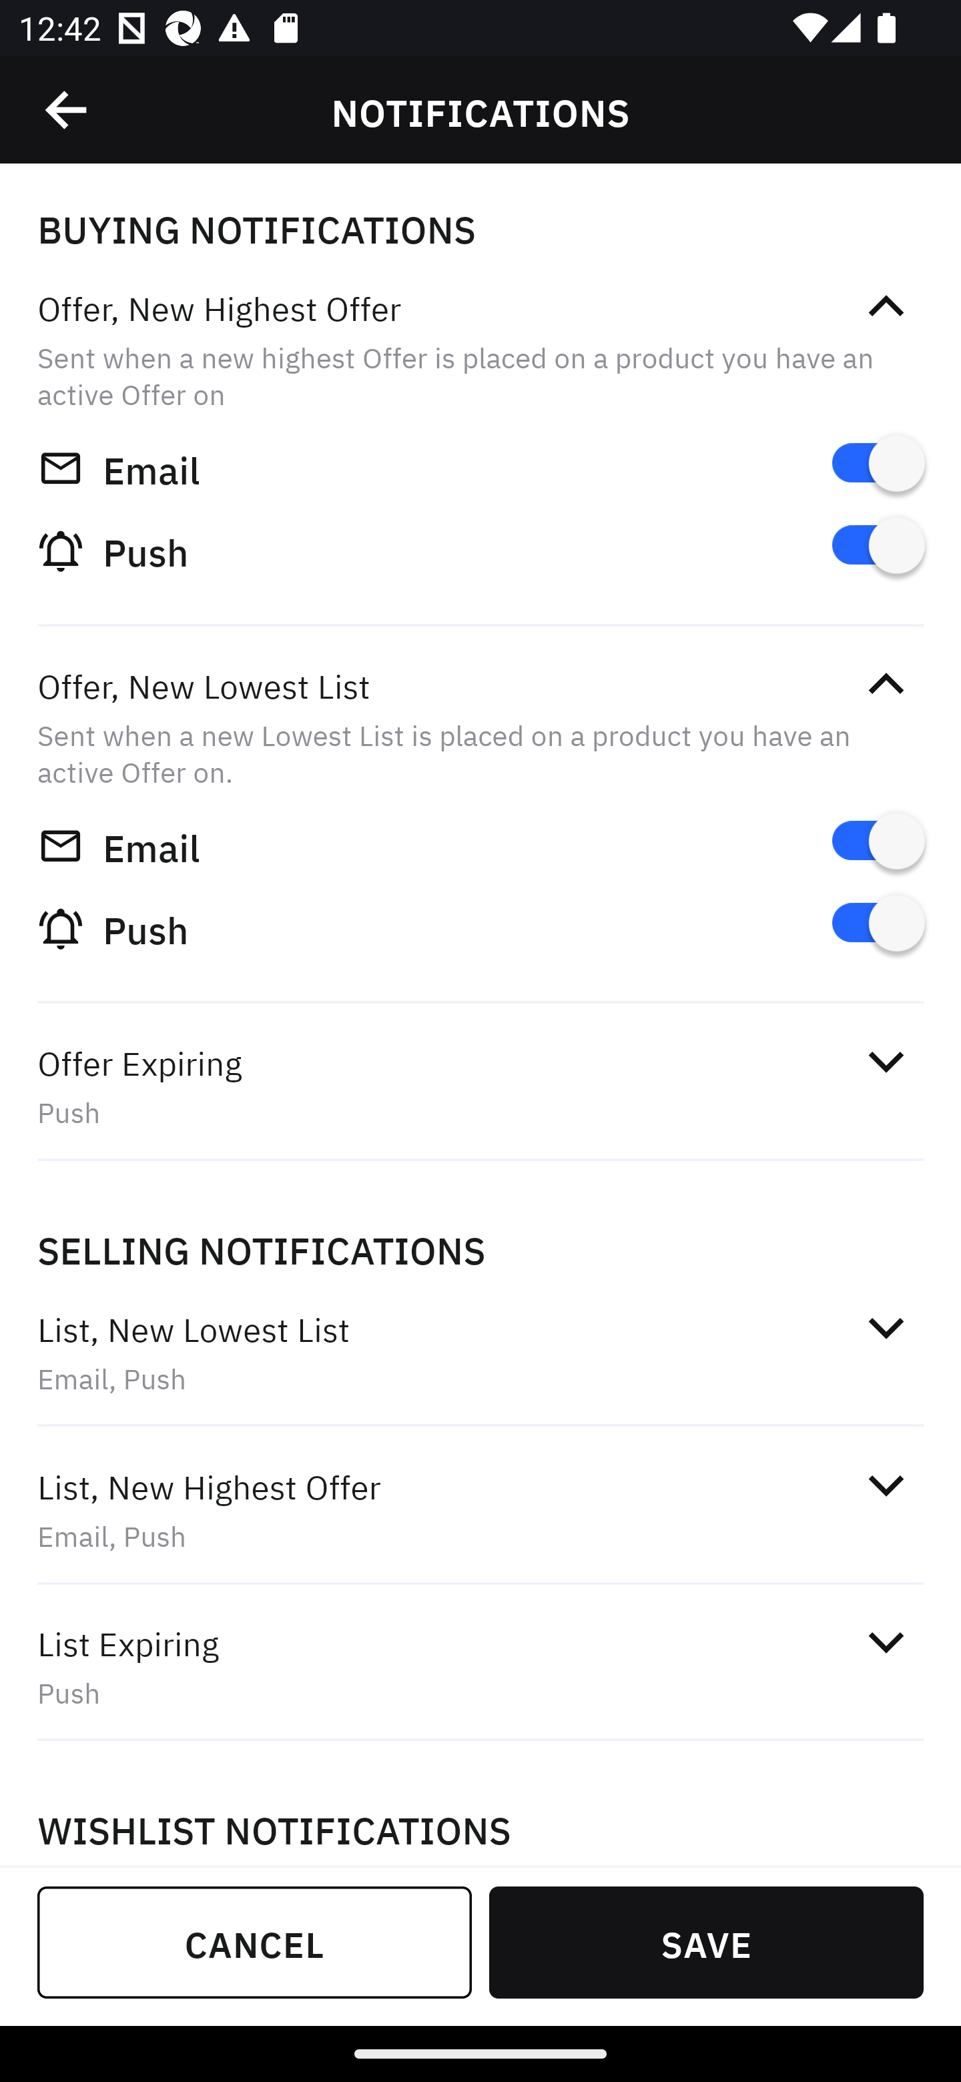 The image size is (961, 2082). What do you see at coordinates (480, 1353) in the screenshot?
I see `List, New Lowest List  Email, Push` at bounding box center [480, 1353].